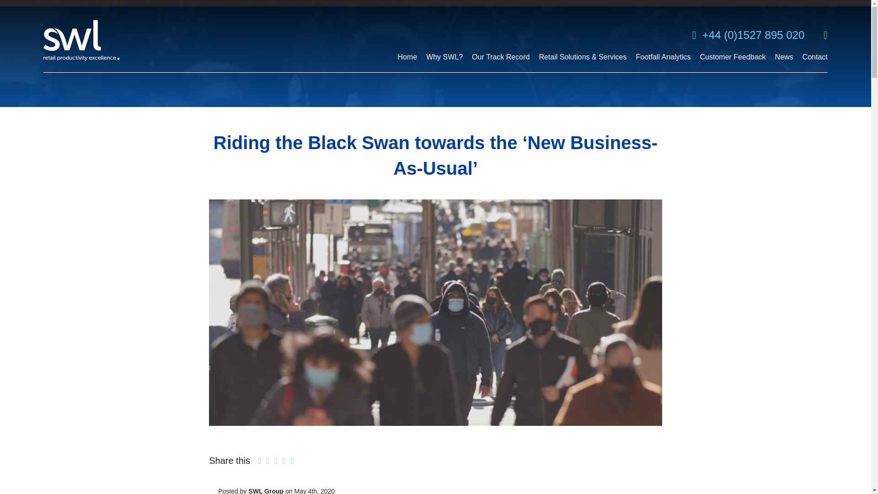  What do you see at coordinates (815, 62) in the screenshot?
I see `Contact` at bounding box center [815, 62].